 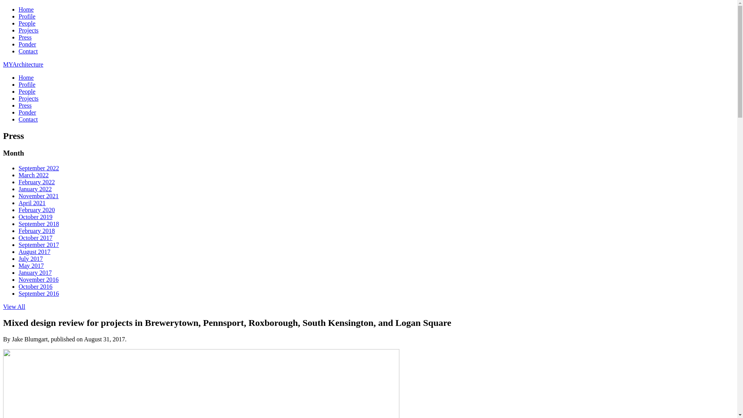 What do you see at coordinates (39, 224) in the screenshot?
I see `September 2018` at bounding box center [39, 224].